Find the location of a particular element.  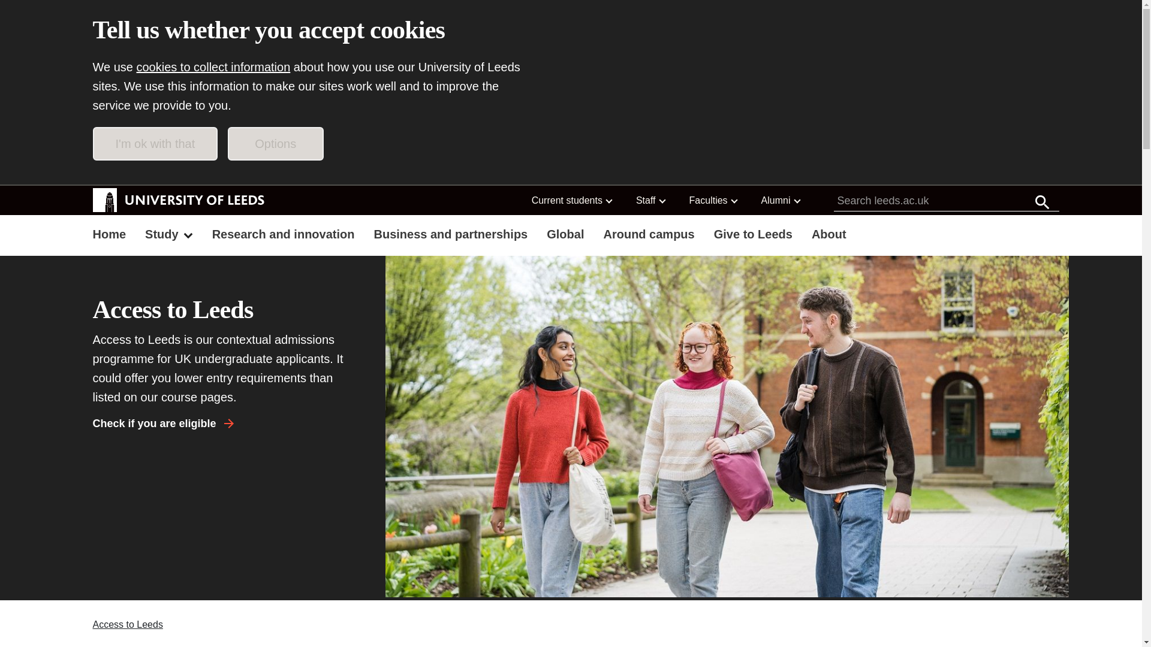

Global is located at coordinates (565, 235).